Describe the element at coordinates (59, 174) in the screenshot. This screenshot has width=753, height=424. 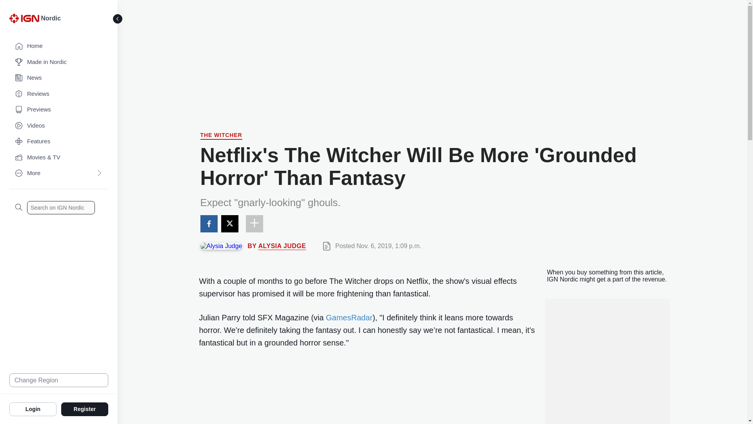
I see `More` at that location.